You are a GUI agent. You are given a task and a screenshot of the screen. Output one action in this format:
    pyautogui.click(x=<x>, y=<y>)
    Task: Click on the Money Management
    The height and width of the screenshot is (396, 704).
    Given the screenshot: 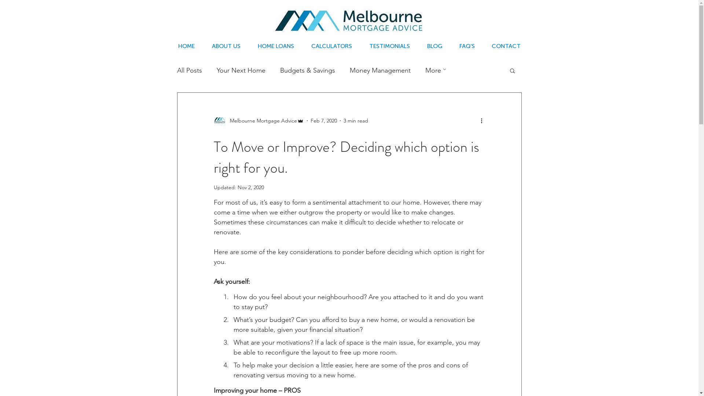 What is the action you would take?
    pyautogui.click(x=380, y=70)
    